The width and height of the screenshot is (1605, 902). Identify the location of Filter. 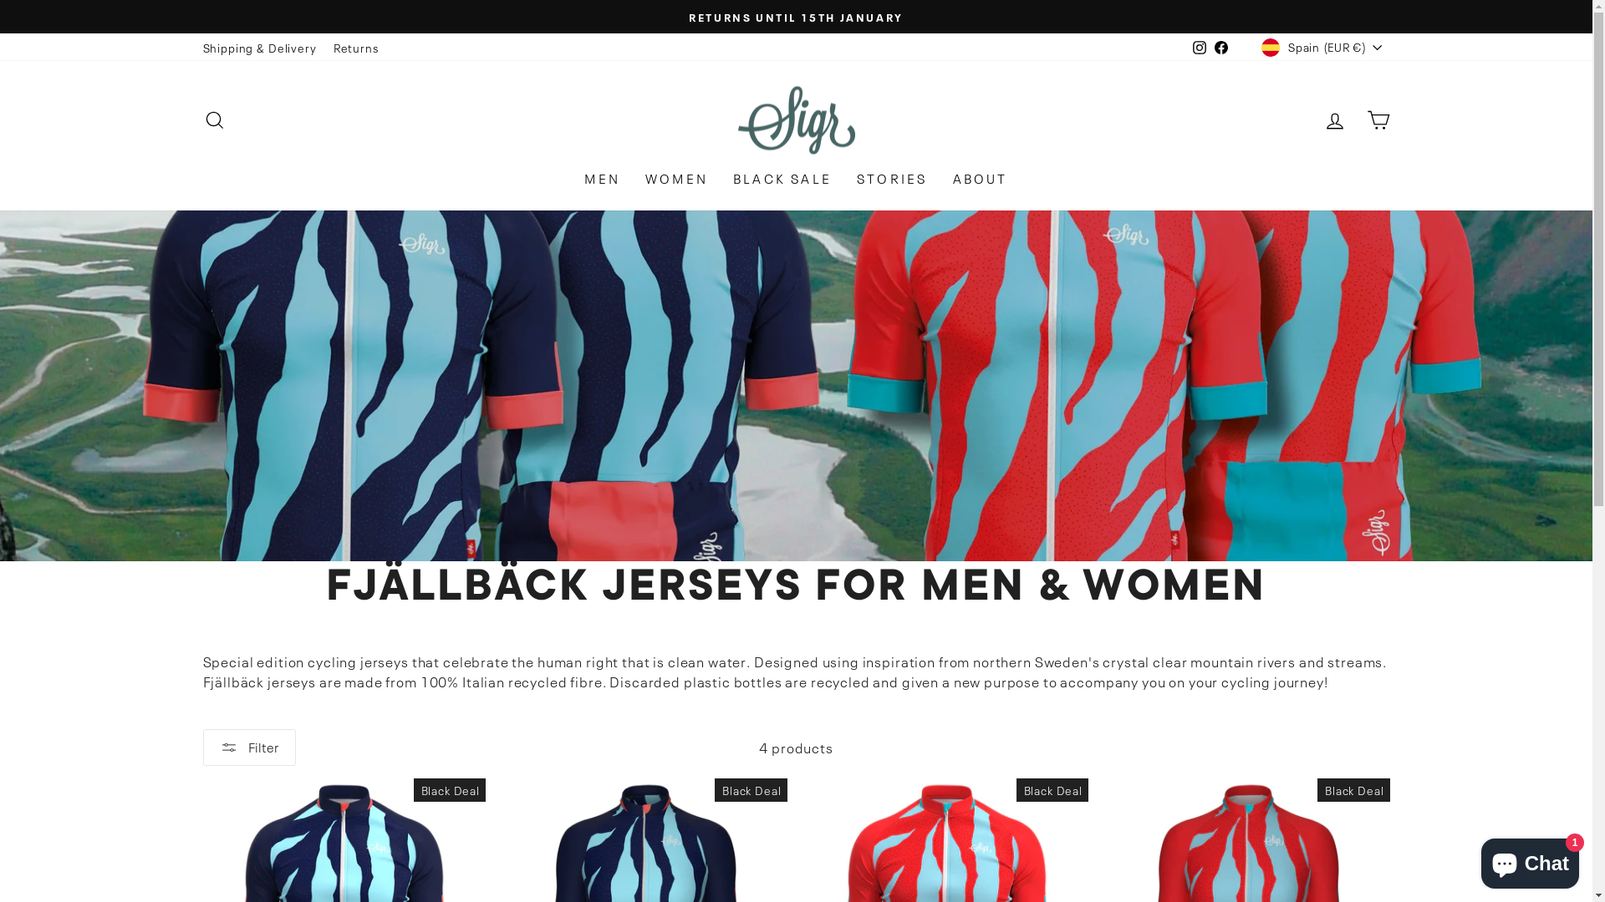
(249, 747).